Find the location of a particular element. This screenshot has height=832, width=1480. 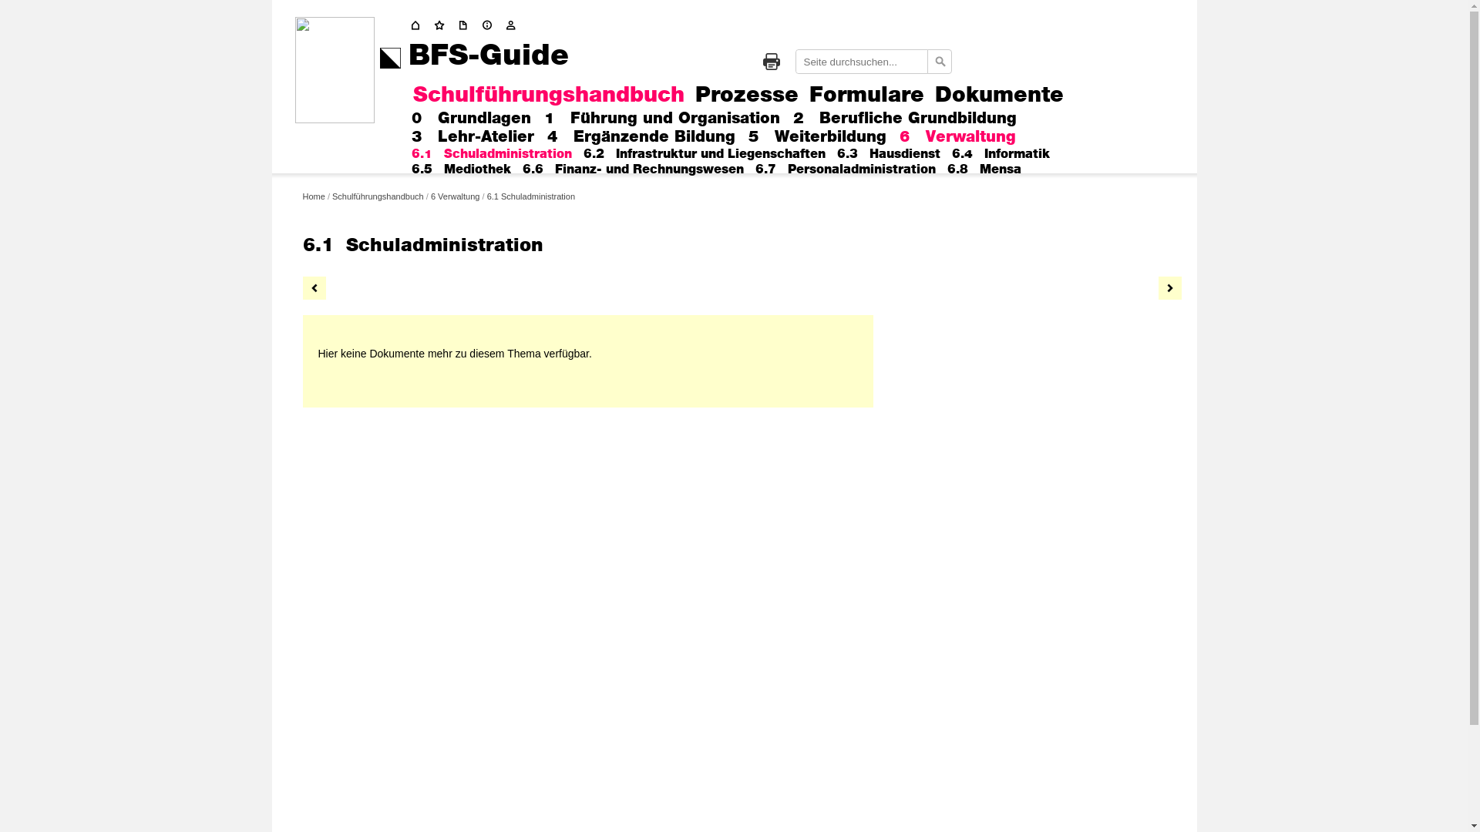

Drucken is located at coordinates (772, 62).